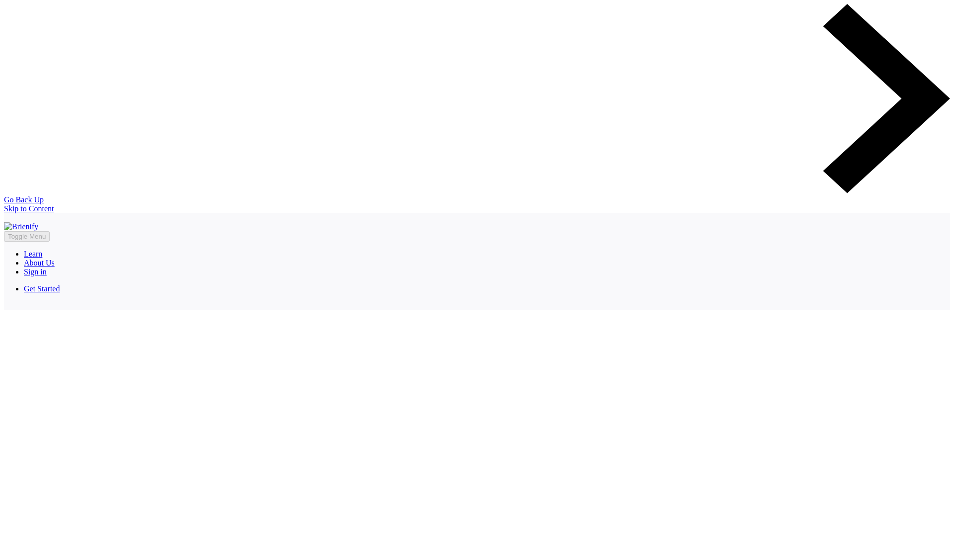  What do you see at coordinates (33, 254) in the screenshot?
I see `Learn` at bounding box center [33, 254].